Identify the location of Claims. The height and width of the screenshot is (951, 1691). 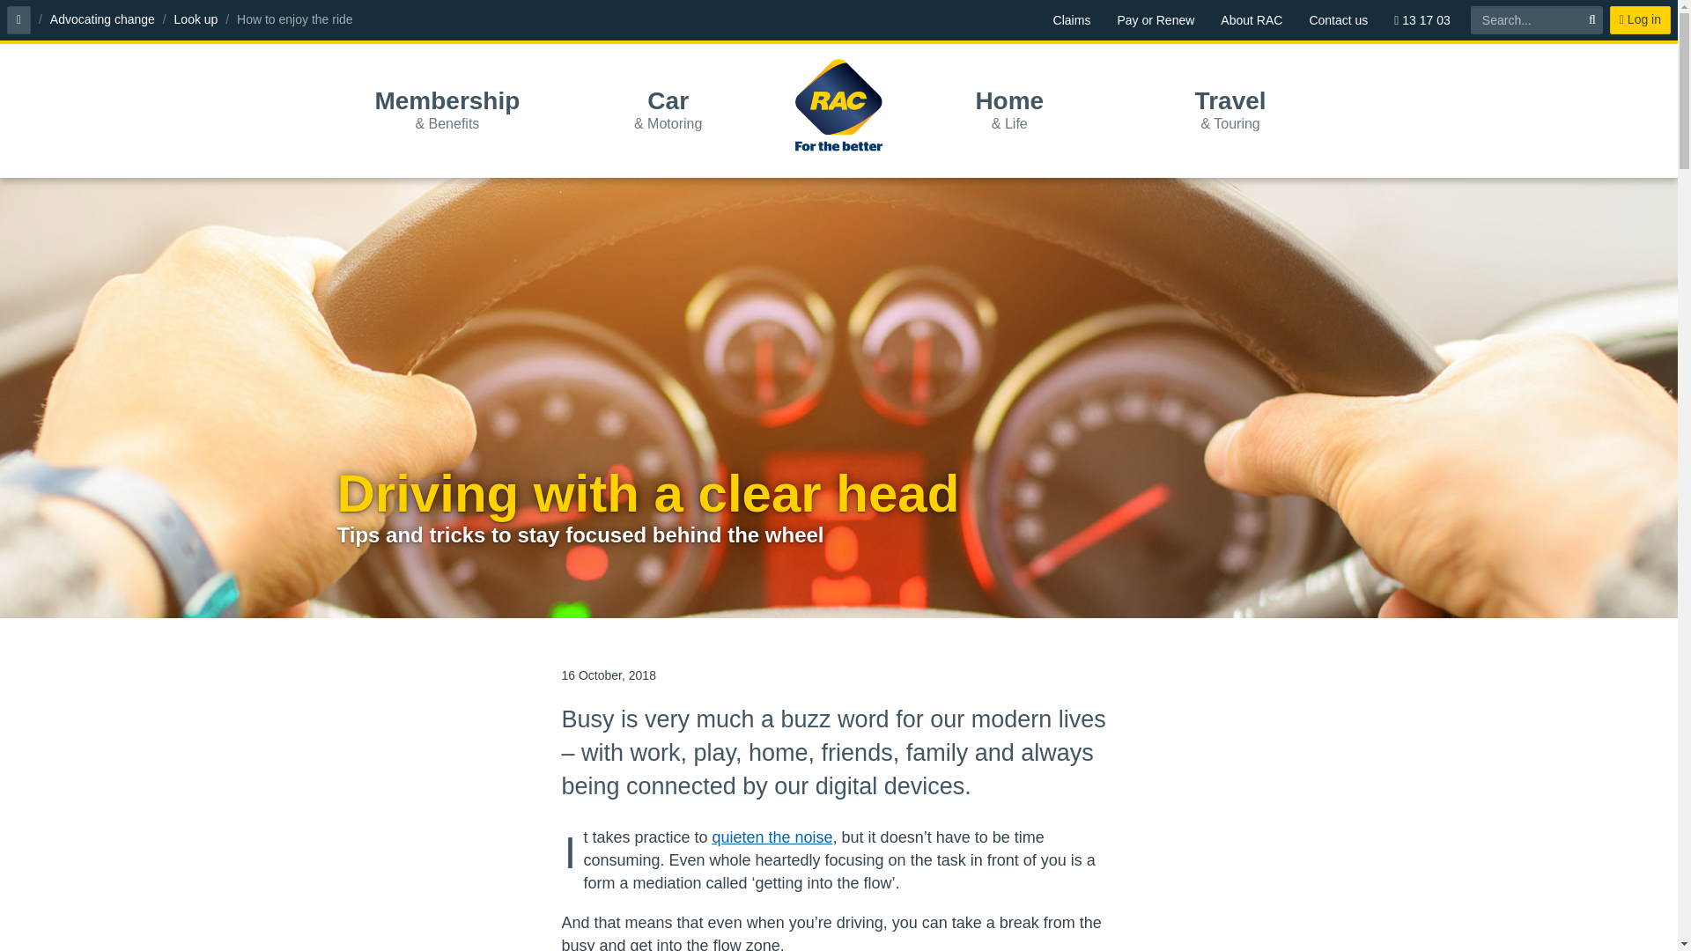
(1071, 20).